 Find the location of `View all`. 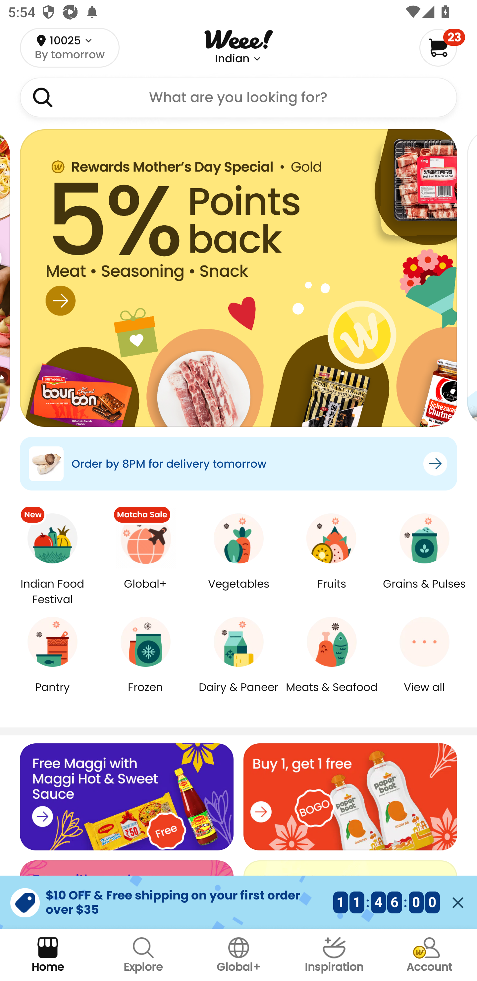

View all is located at coordinates (424, 695).